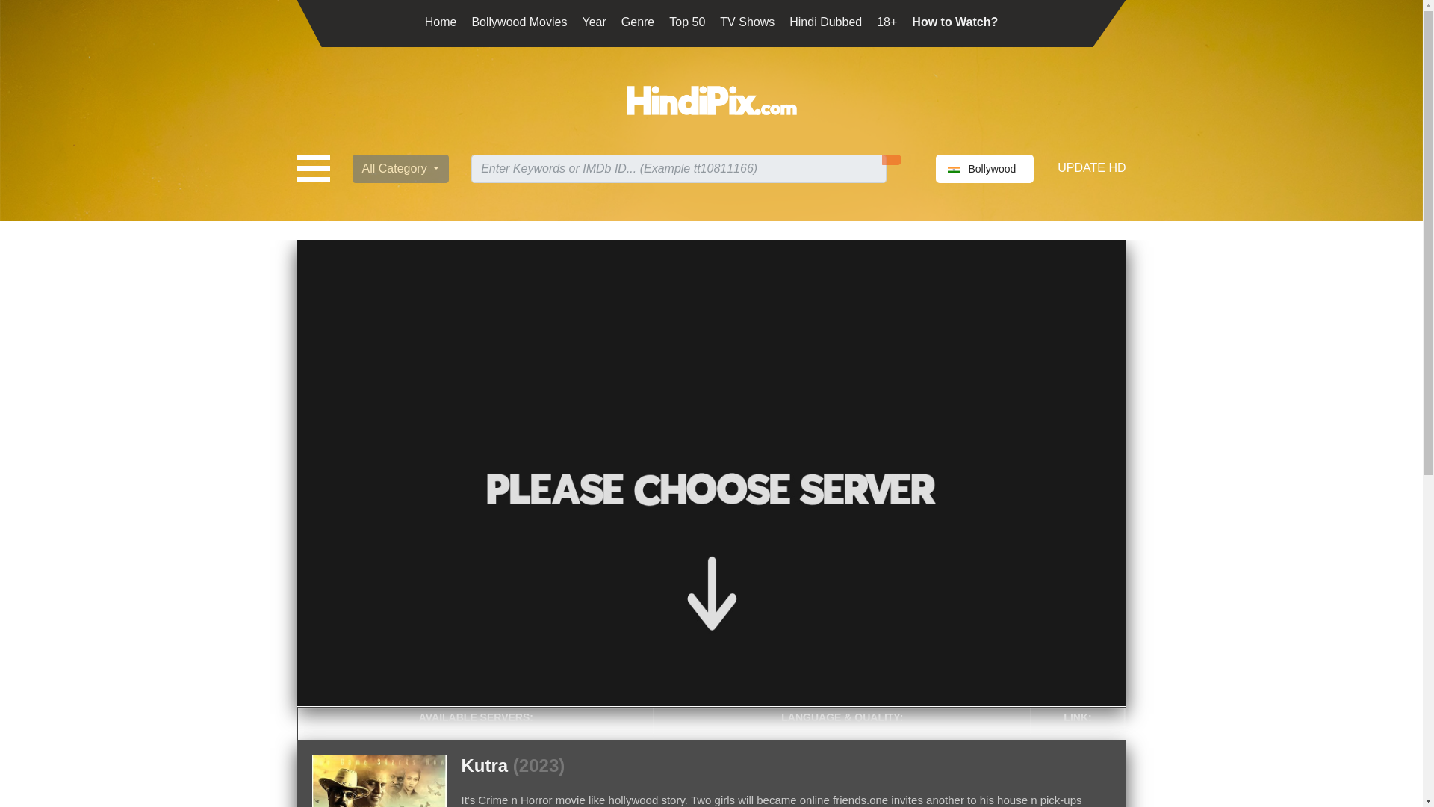  What do you see at coordinates (441, 21) in the screenshot?
I see `Home` at bounding box center [441, 21].